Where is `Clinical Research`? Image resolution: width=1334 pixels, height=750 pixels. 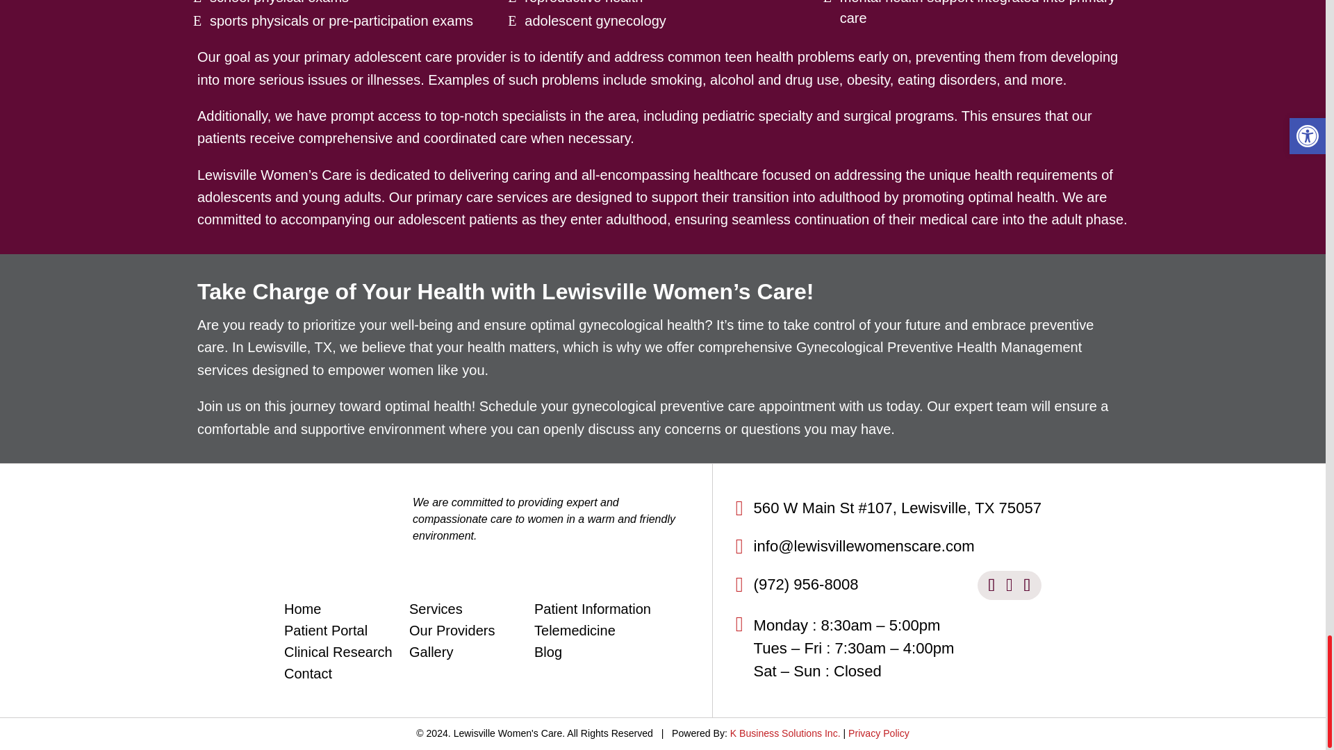
Clinical Research is located at coordinates (338, 655).